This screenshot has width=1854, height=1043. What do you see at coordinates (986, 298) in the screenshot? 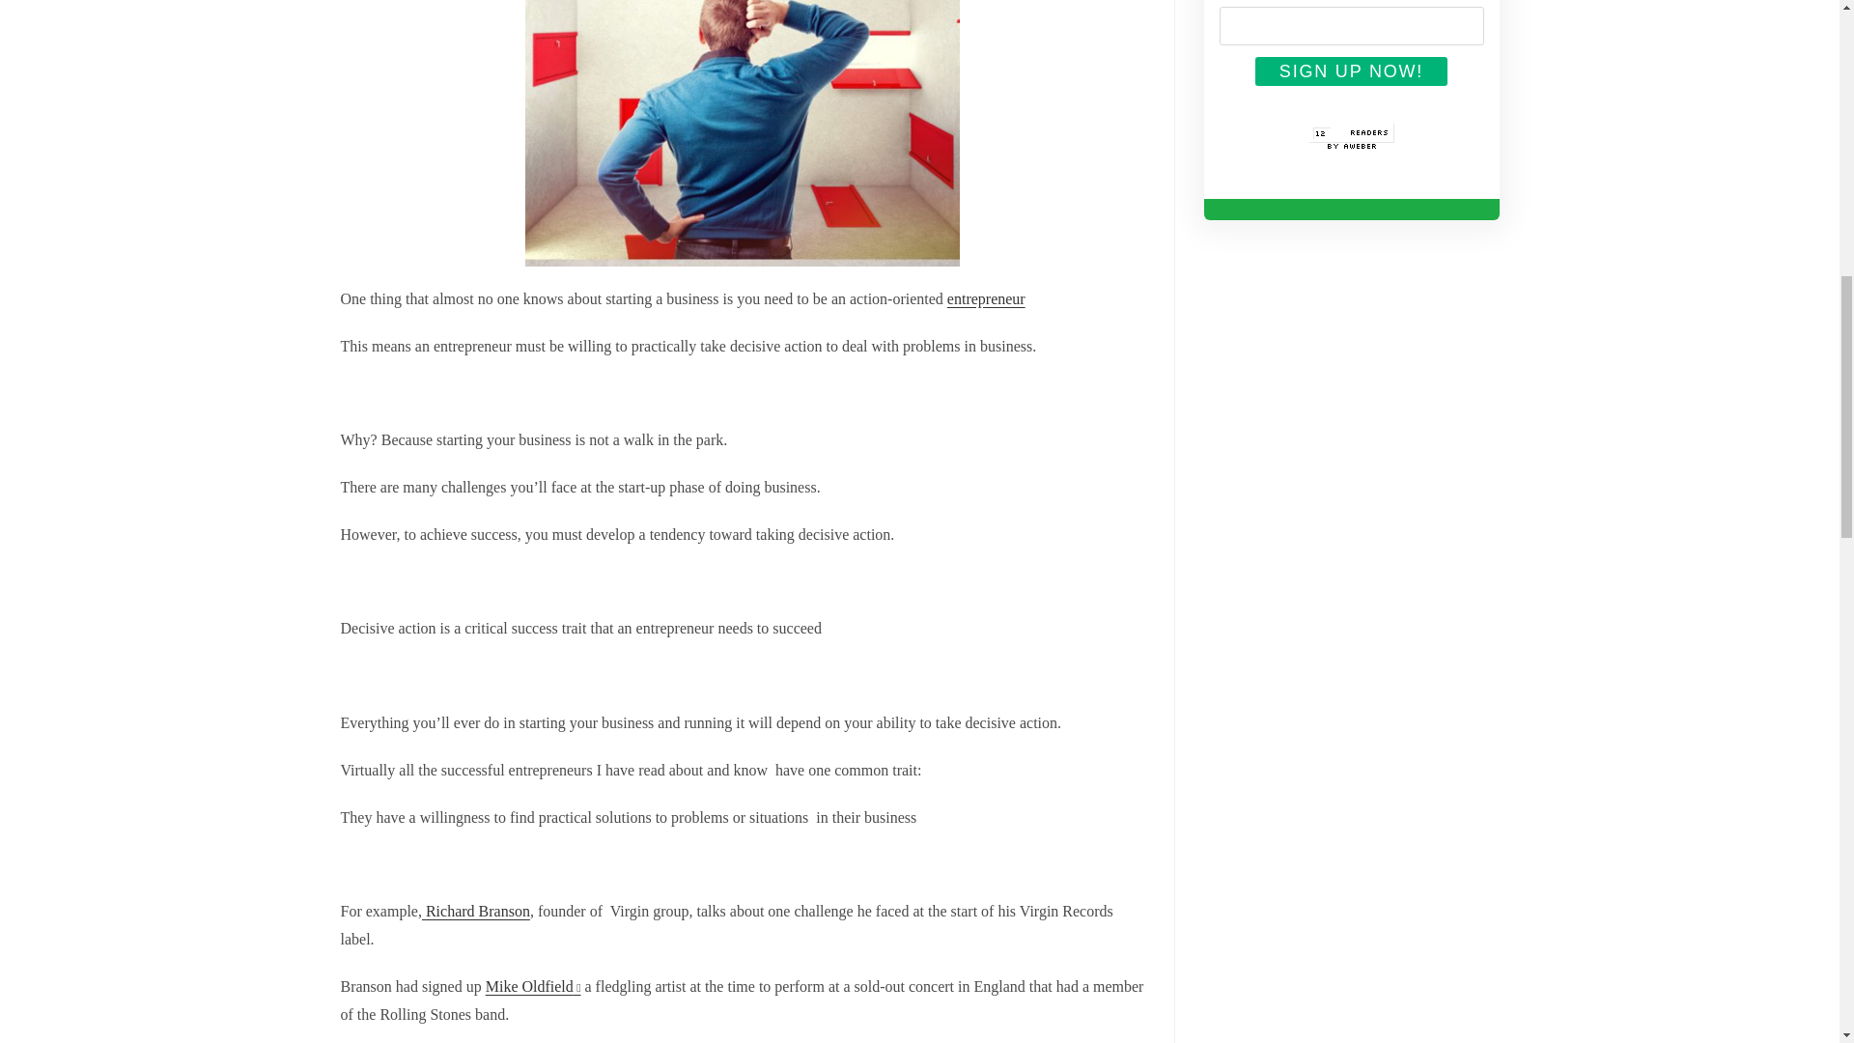
I see `The Right Way To Starting A Business` at bounding box center [986, 298].